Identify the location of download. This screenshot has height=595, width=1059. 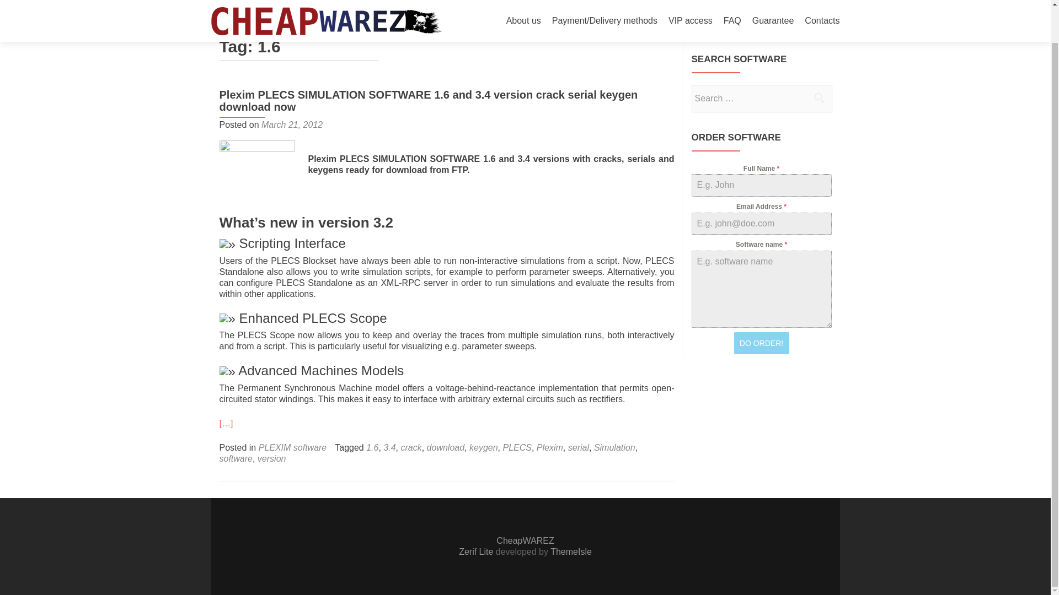
(446, 447).